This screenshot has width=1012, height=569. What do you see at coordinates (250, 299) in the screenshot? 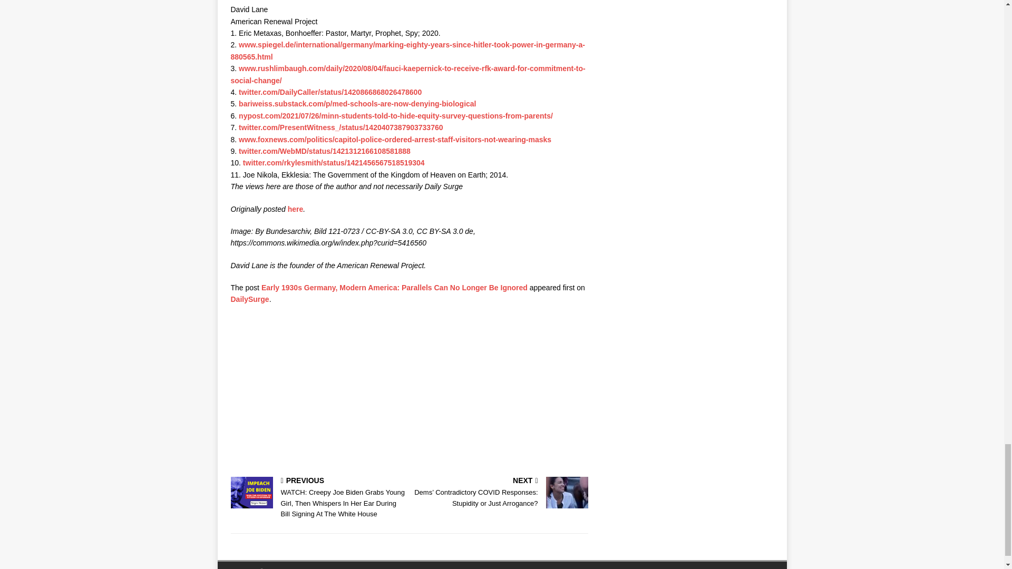
I see `DailySurge` at bounding box center [250, 299].